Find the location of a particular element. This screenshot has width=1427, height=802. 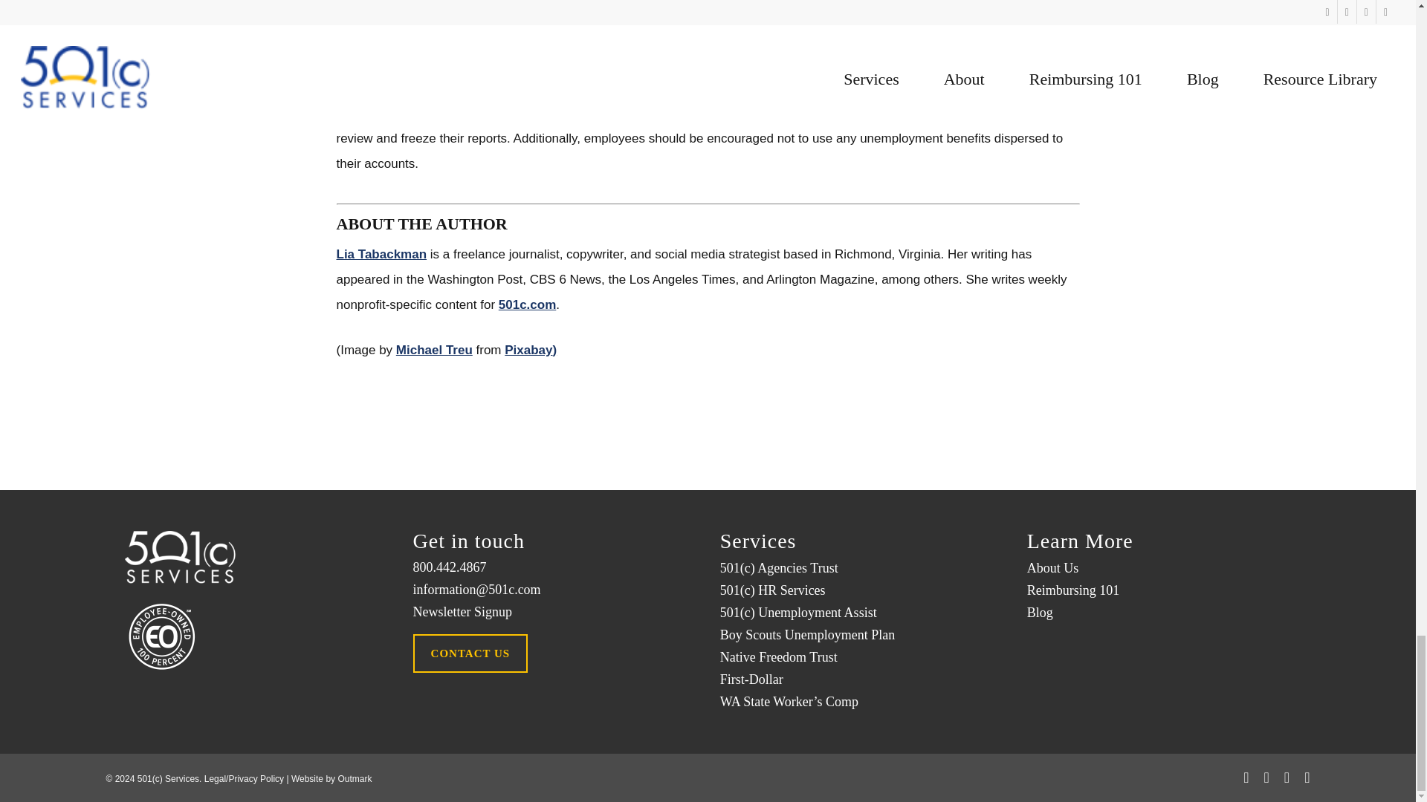

CONTACT US is located at coordinates (470, 653).